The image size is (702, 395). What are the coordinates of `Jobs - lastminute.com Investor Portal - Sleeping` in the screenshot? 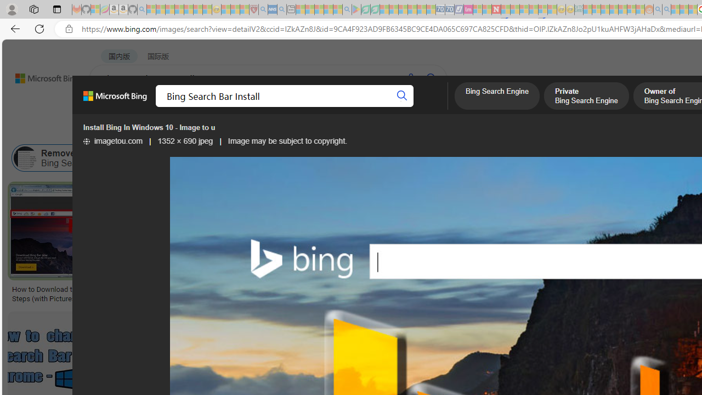 It's located at (468, 10).